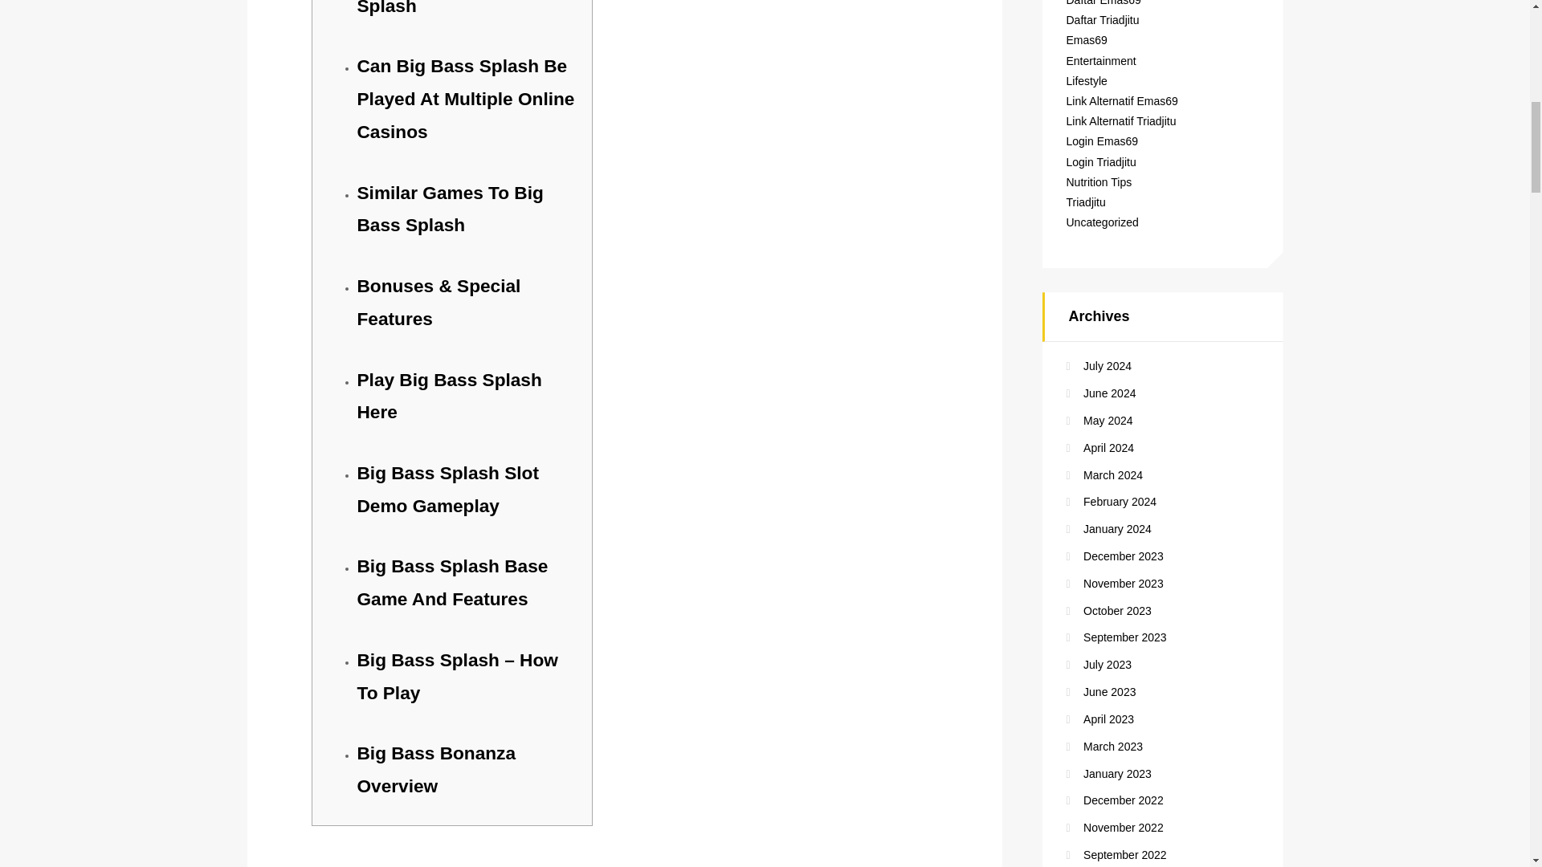 The image size is (1542, 867). Describe the element at coordinates (464, 99) in the screenshot. I see `Can Big Bass Splash Be Played At Multiple Online Casinos` at that location.